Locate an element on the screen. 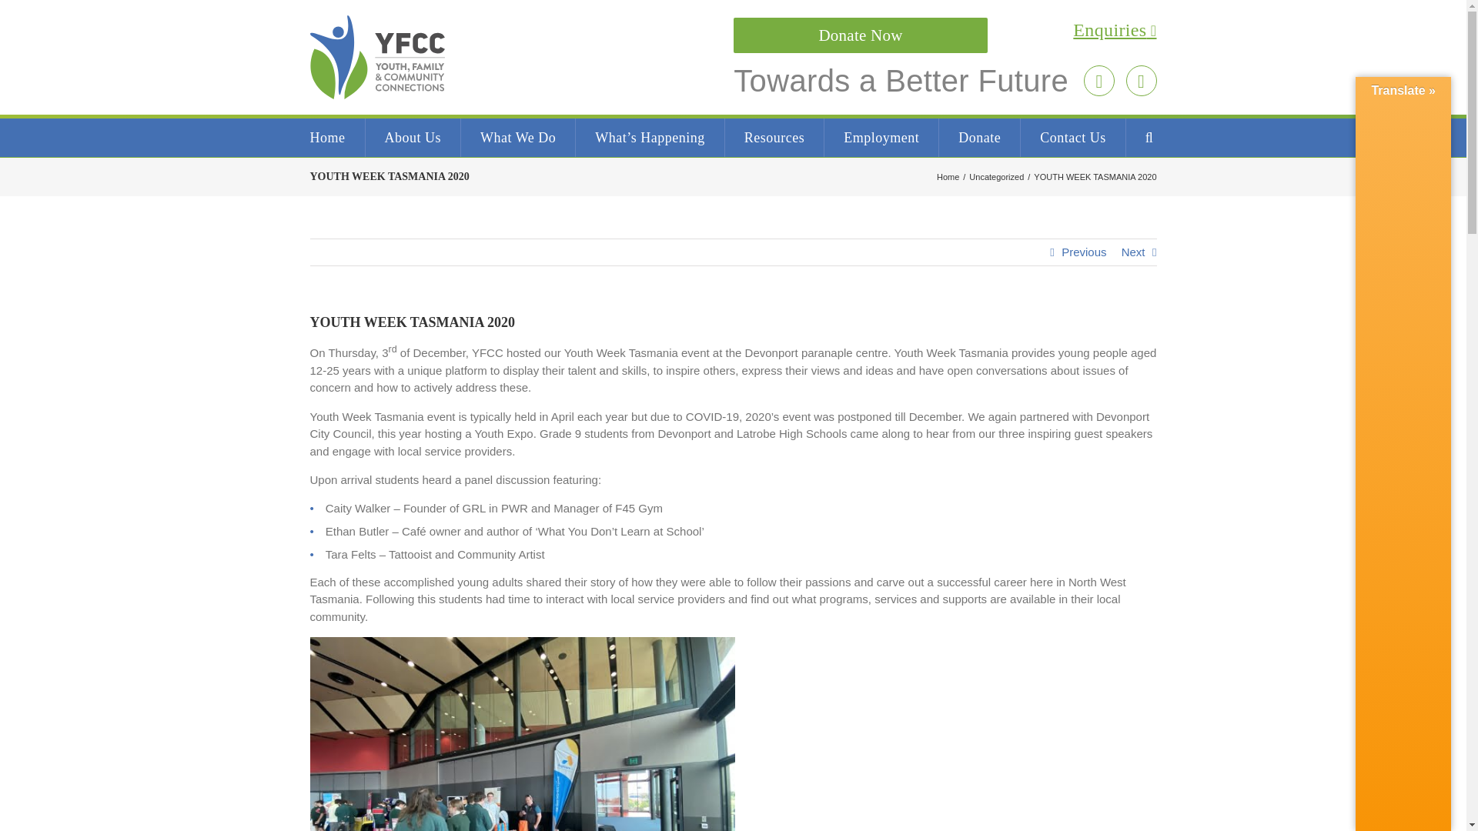  Make a Donation is located at coordinates (860, 35).